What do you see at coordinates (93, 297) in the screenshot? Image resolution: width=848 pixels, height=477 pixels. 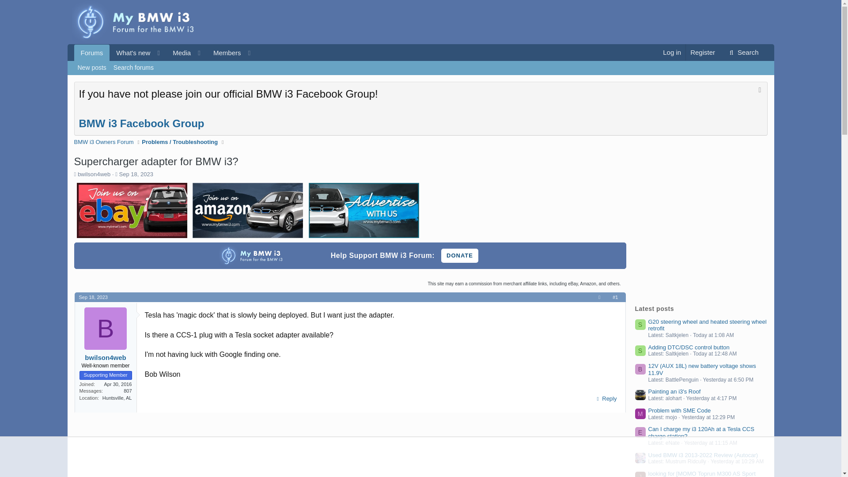 I see `Sep 18, 2023 at 2:25 AM` at bounding box center [93, 297].